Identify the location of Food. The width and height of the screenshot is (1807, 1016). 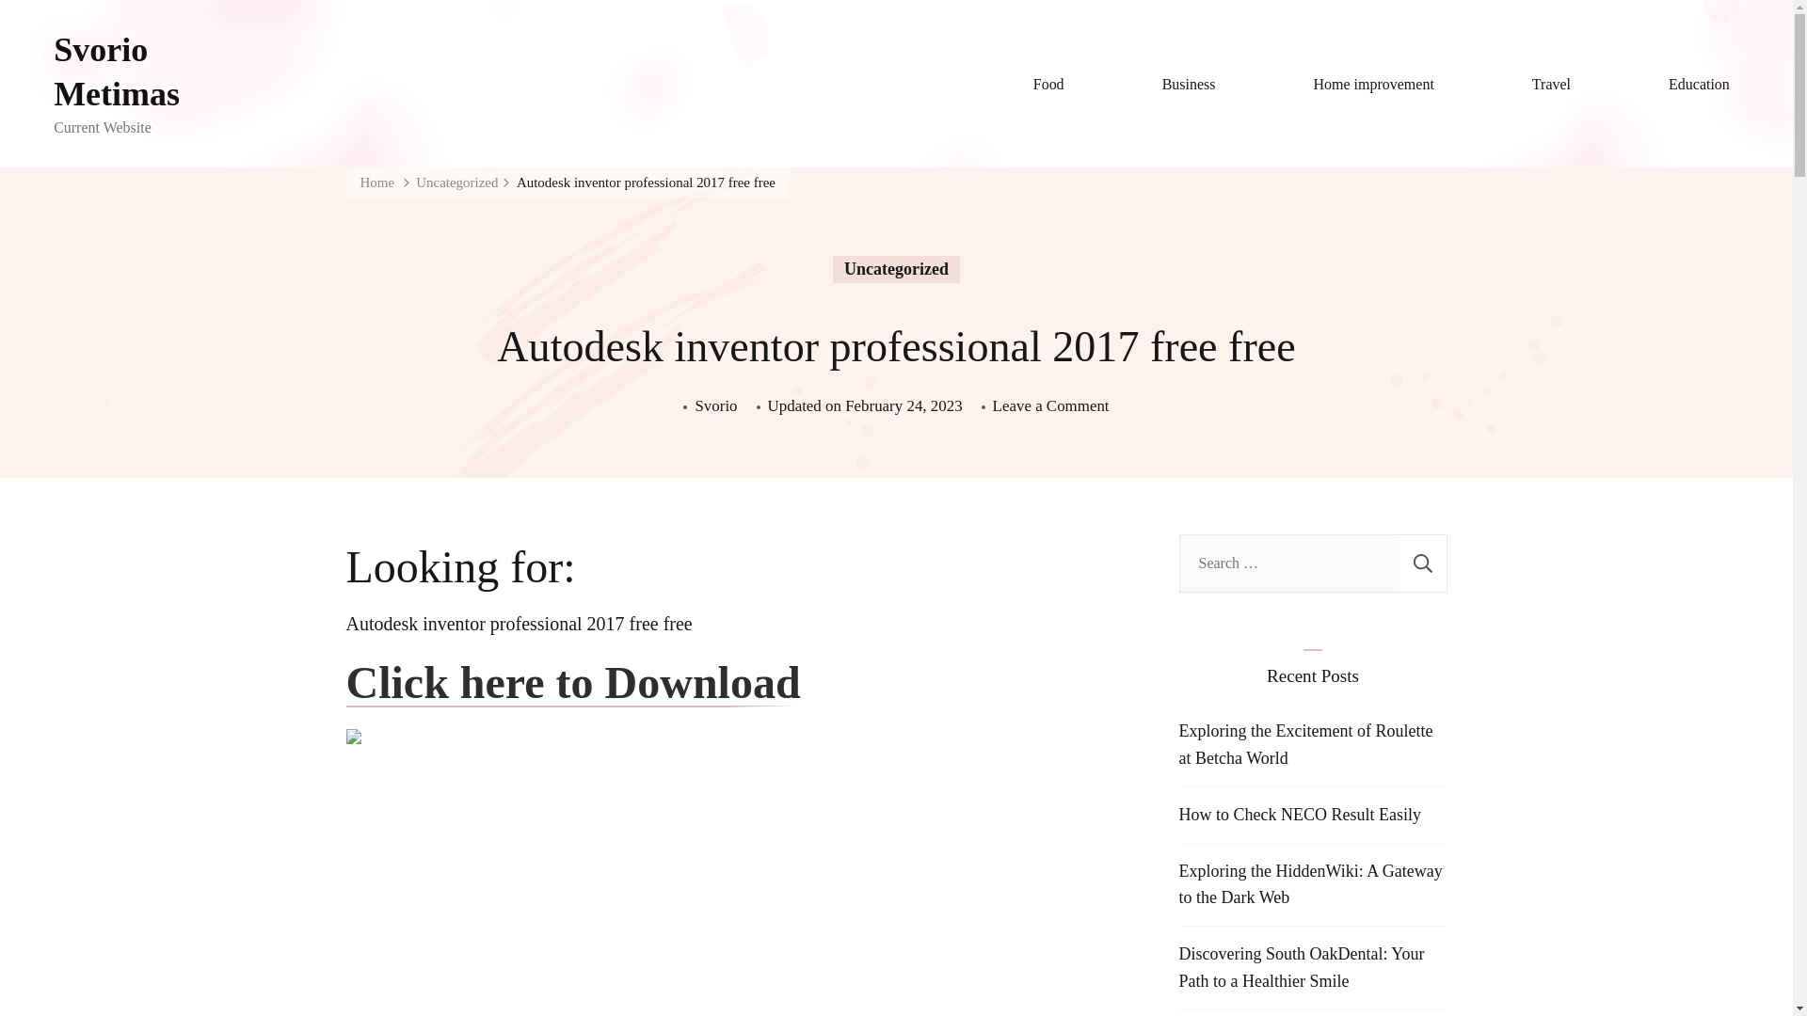
(1048, 84).